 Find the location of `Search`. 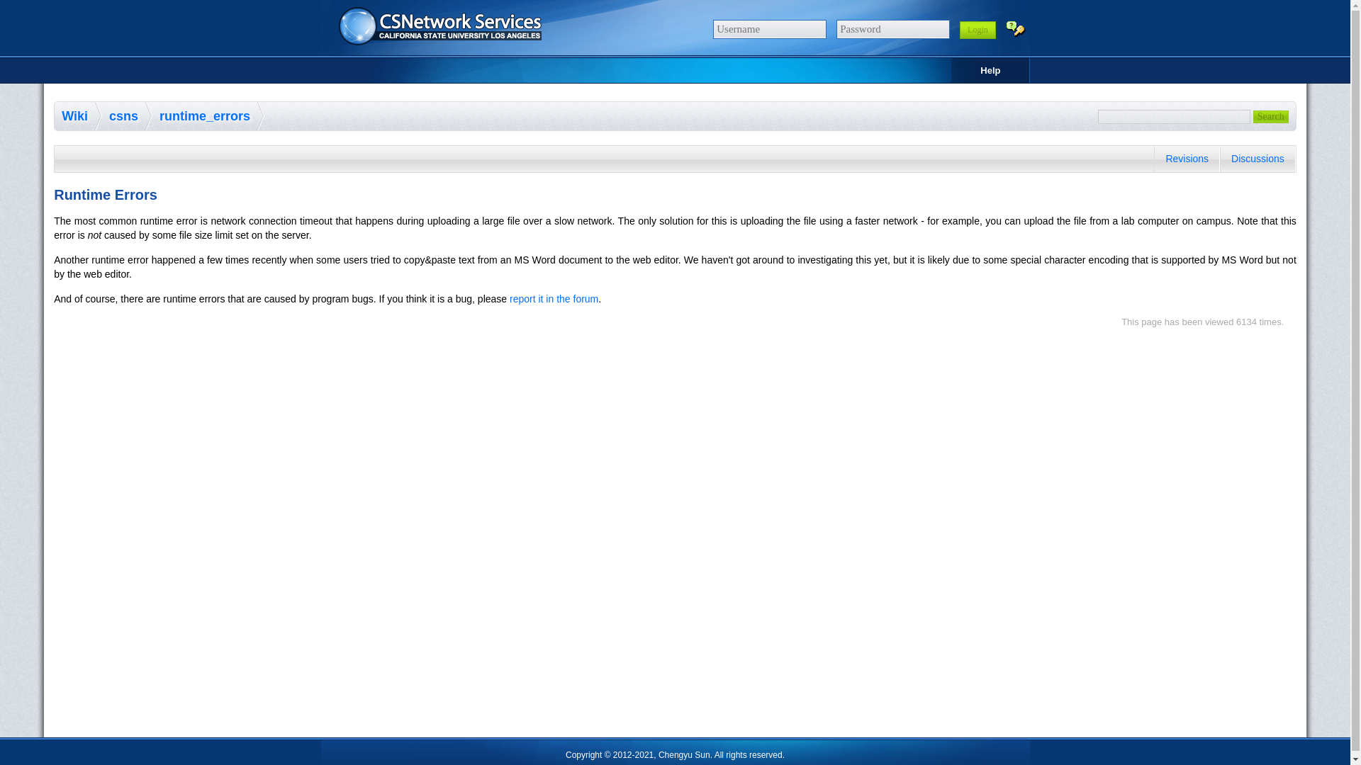

Search is located at coordinates (1271, 116).